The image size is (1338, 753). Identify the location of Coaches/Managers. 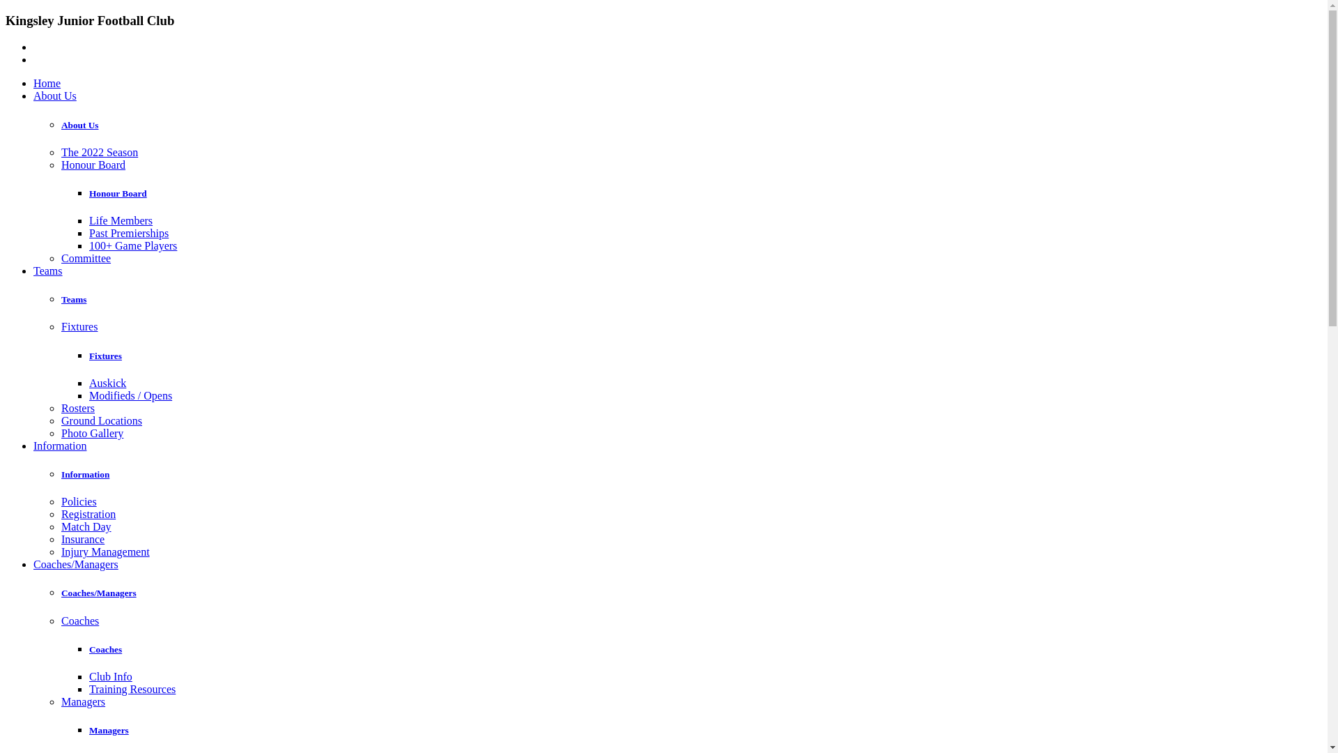
(76, 565).